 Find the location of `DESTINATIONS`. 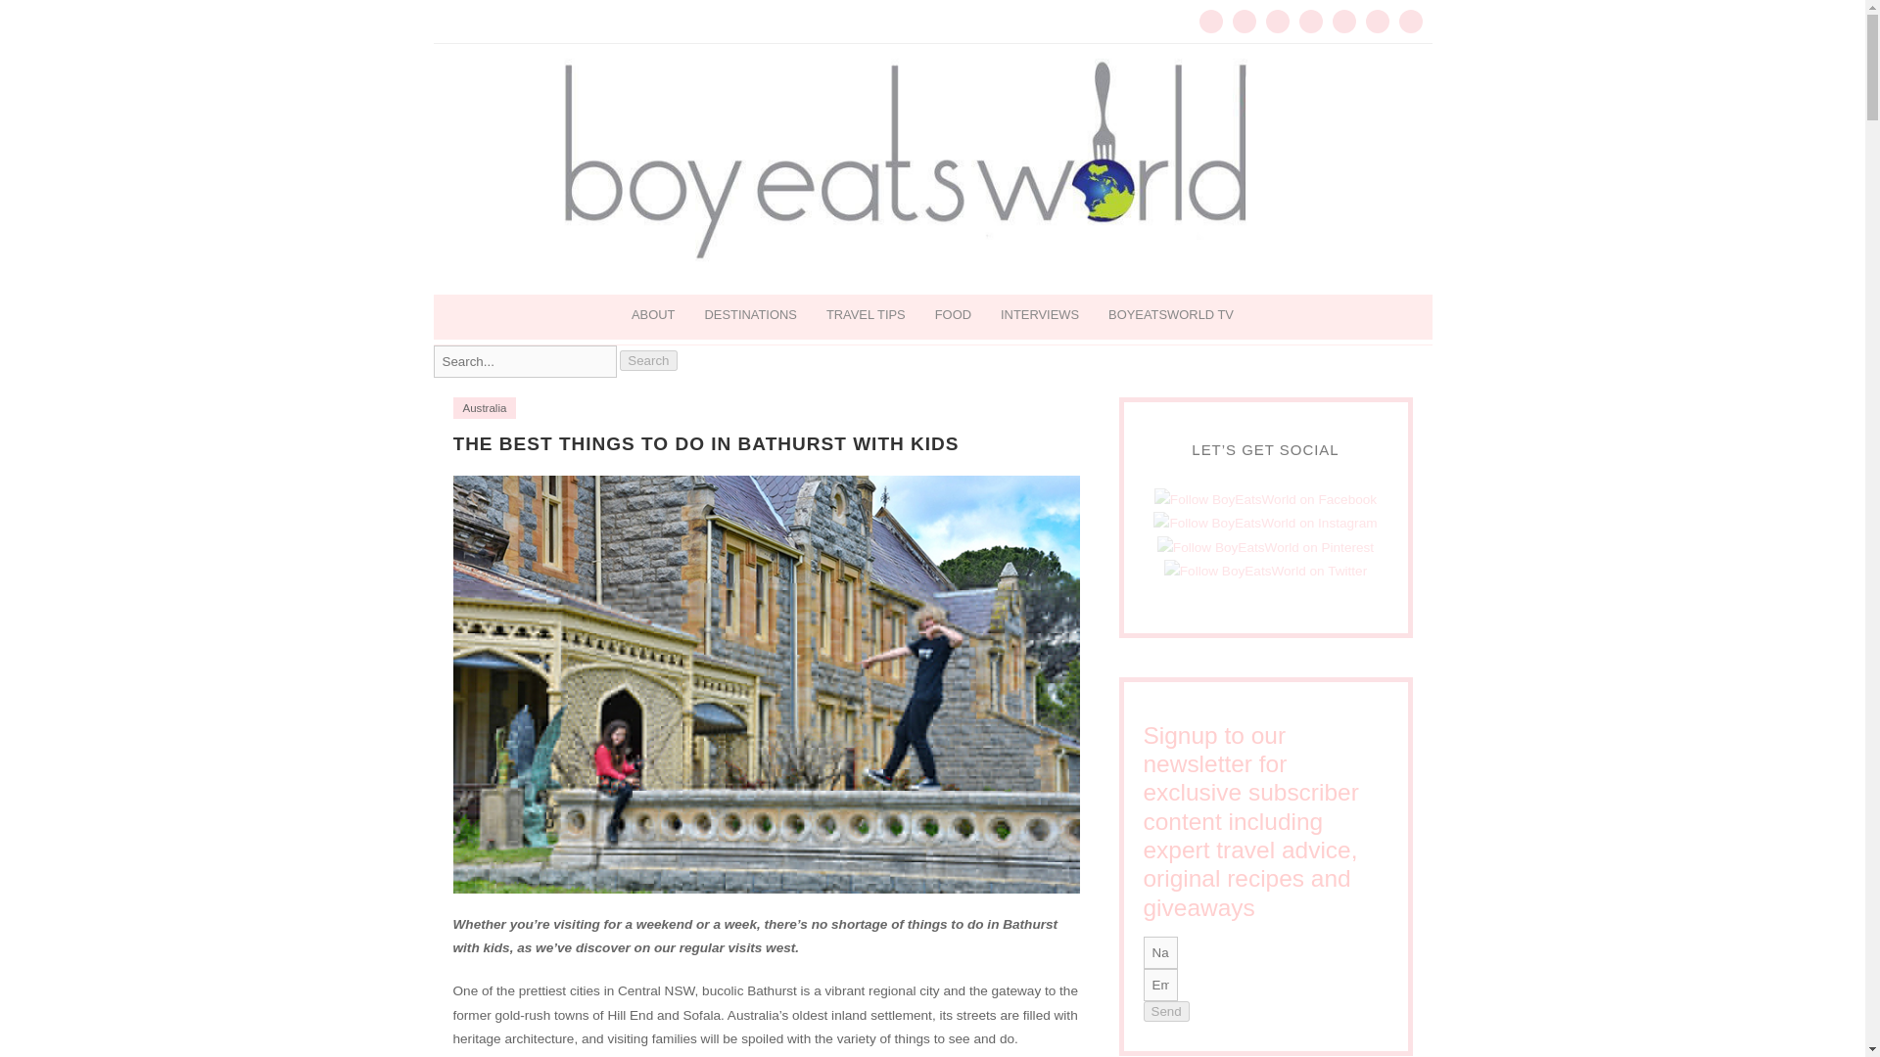

DESTINATIONS is located at coordinates (750, 315).